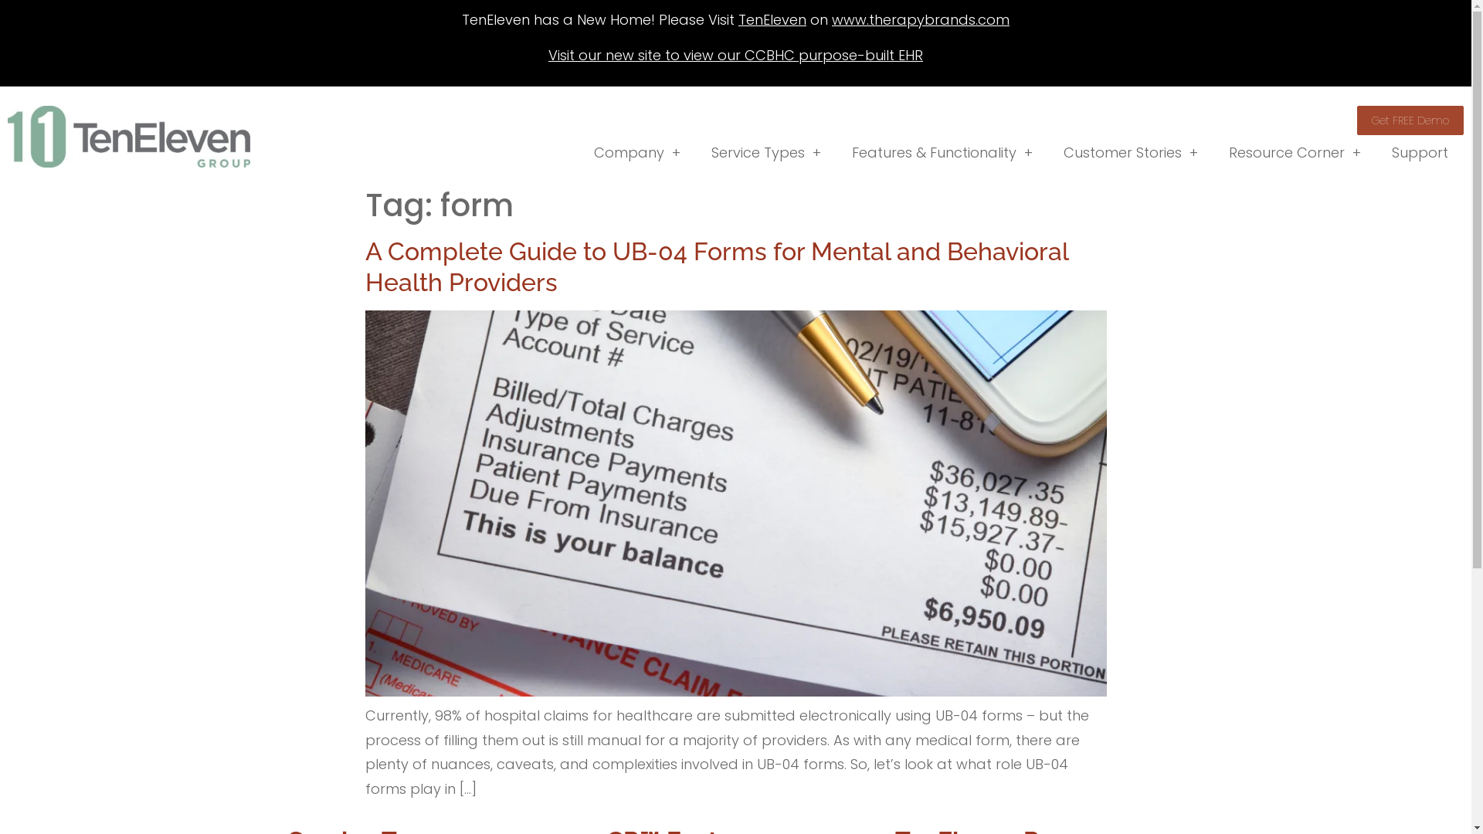 This screenshot has height=834, width=1483. Describe the element at coordinates (1410, 120) in the screenshot. I see `Get FREE Demo` at that location.